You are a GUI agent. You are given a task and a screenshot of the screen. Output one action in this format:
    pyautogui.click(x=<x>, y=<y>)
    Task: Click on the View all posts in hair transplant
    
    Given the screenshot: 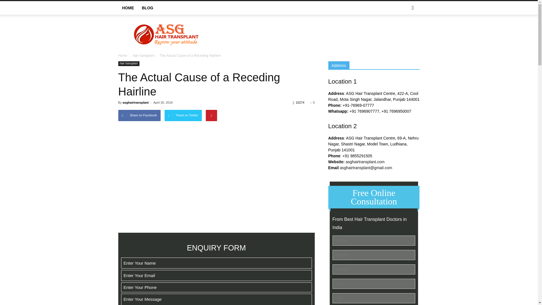 What is the action you would take?
    pyautogui.click(x=143, y=56)
    